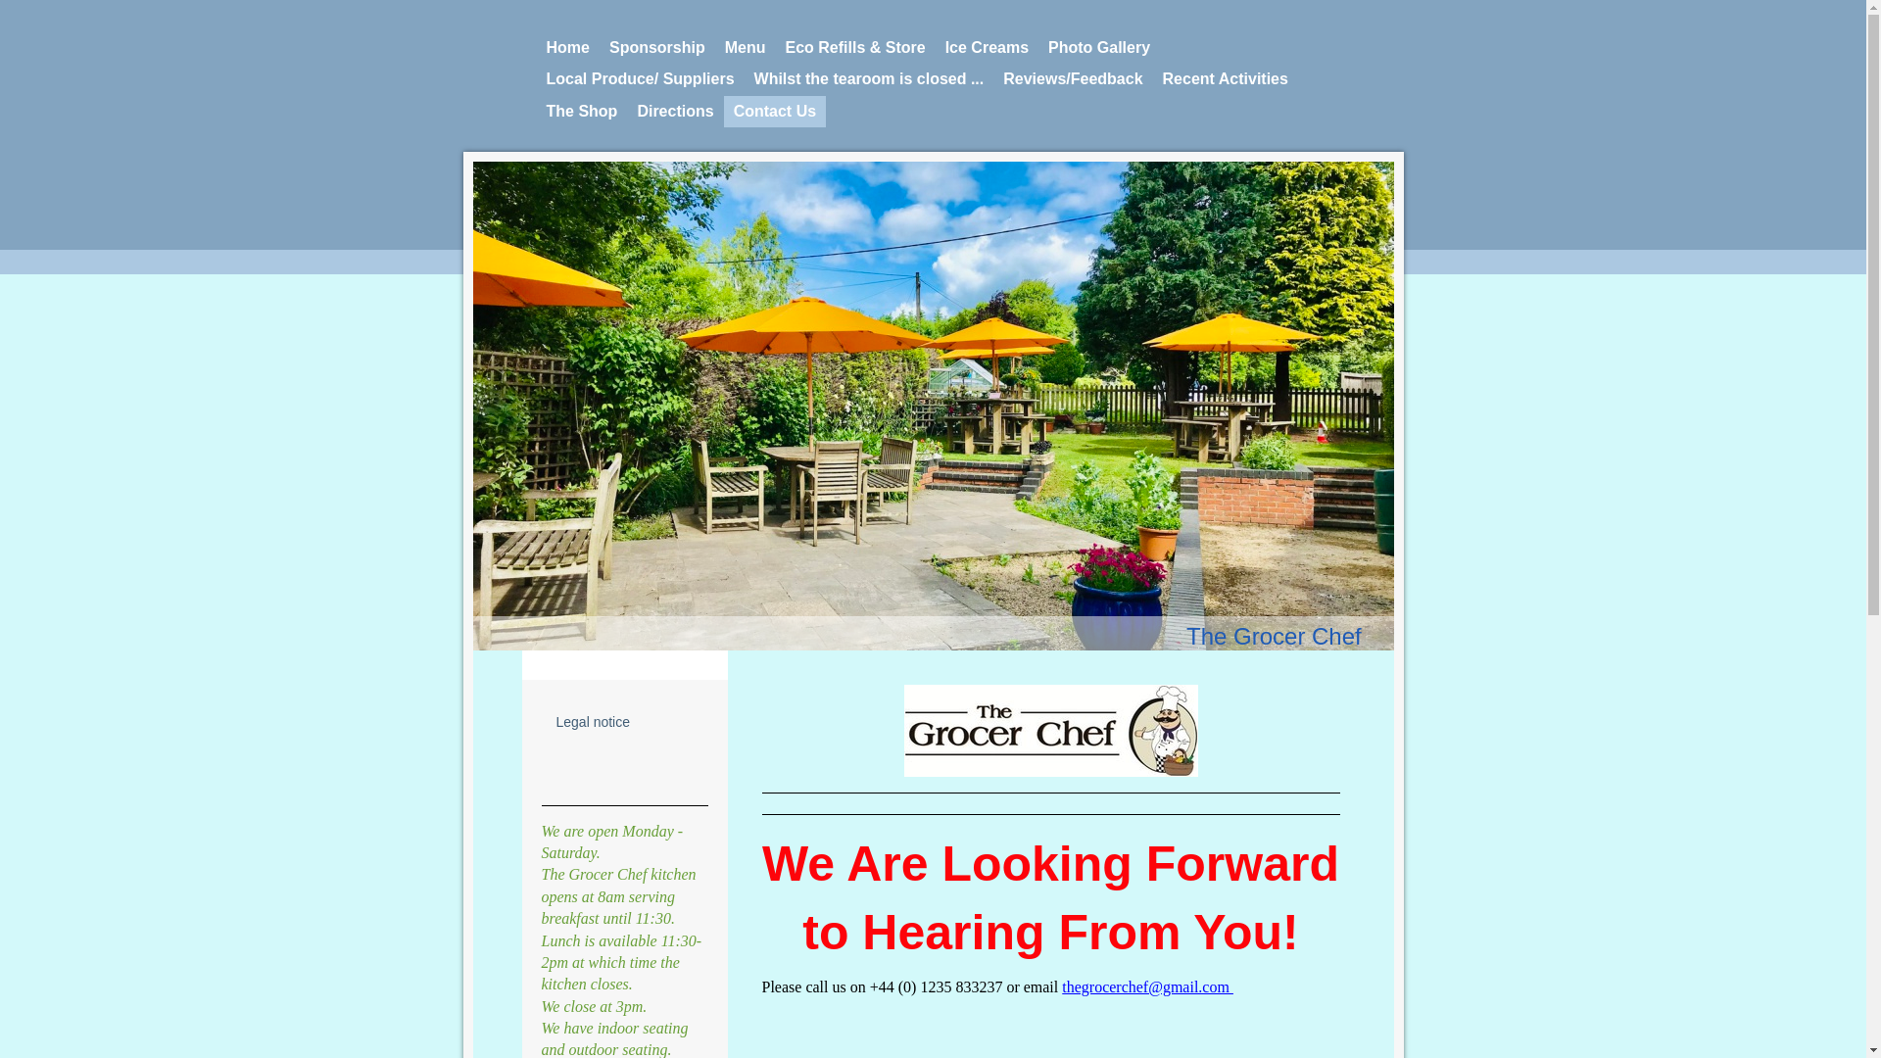  I want to click on Recent Activities, so click(1225, 78).